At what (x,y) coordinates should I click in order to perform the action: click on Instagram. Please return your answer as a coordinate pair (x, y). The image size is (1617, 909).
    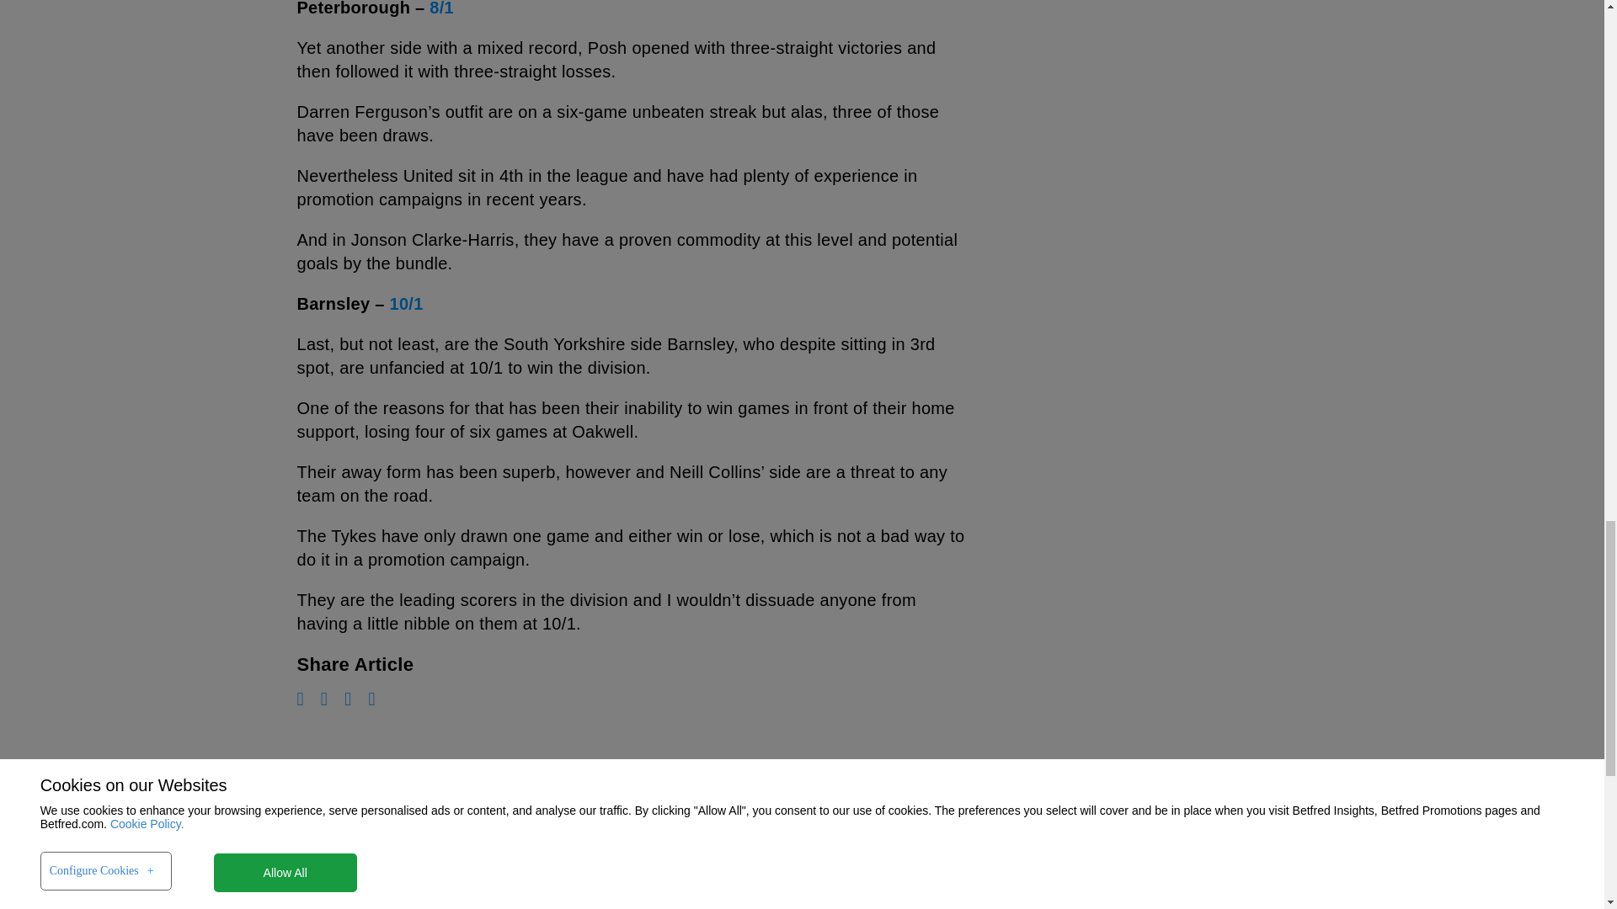
    Looking at the image, I should click on (347, 699).